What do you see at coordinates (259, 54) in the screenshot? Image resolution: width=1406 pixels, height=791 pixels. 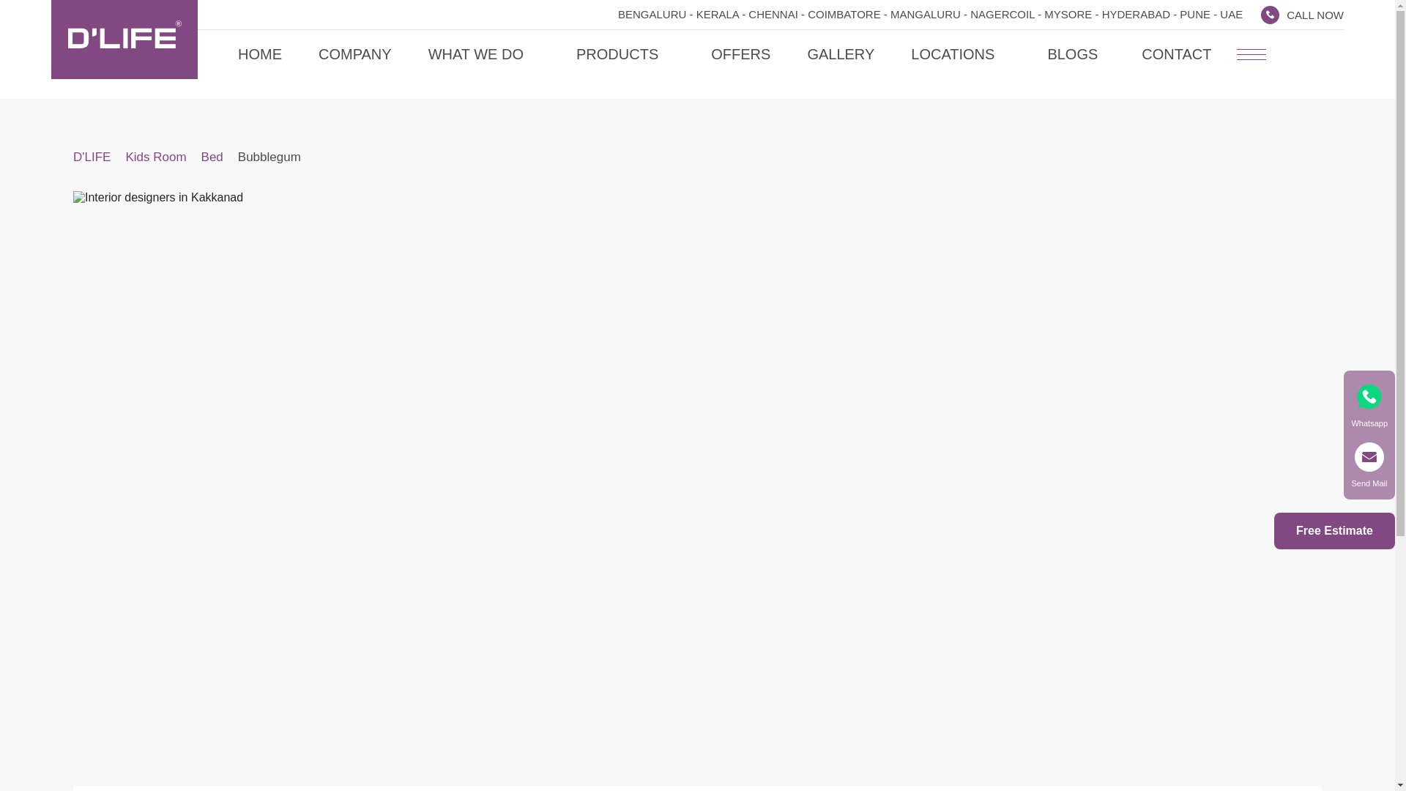 I see `HOME` at bounding box center [259, 54].